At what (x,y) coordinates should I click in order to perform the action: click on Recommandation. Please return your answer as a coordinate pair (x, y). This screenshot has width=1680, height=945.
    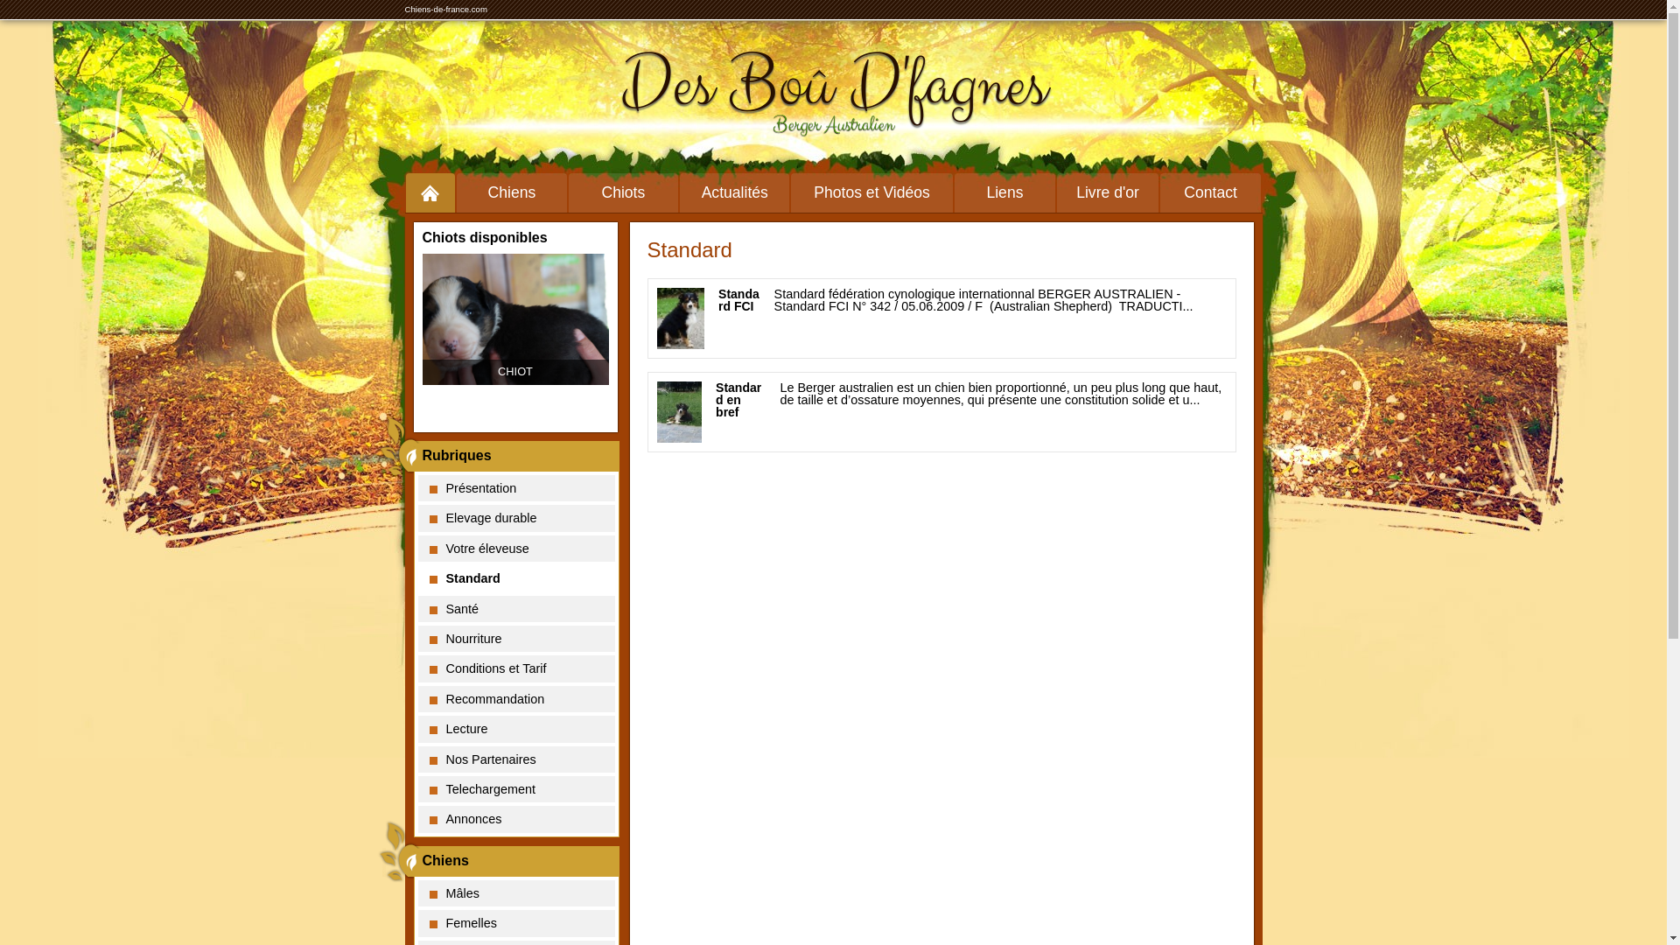
    Looking at the image, I should click on (516, 699).